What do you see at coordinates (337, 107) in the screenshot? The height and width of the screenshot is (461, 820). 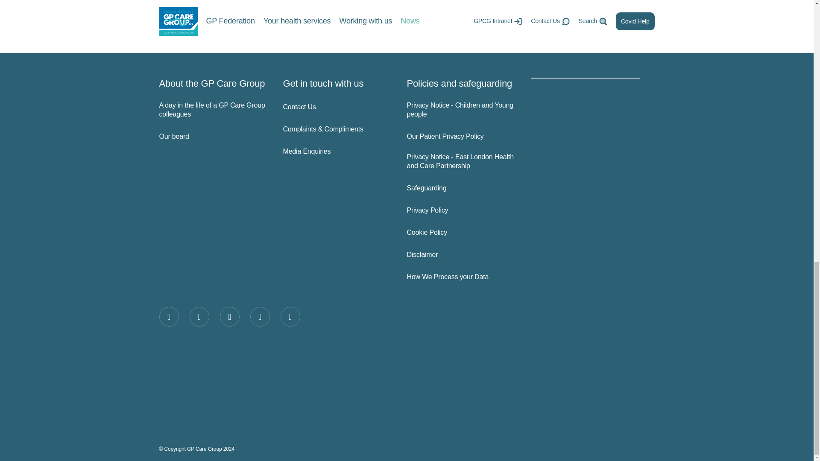 I see `Contact Us` at bounding box center [337, 107].